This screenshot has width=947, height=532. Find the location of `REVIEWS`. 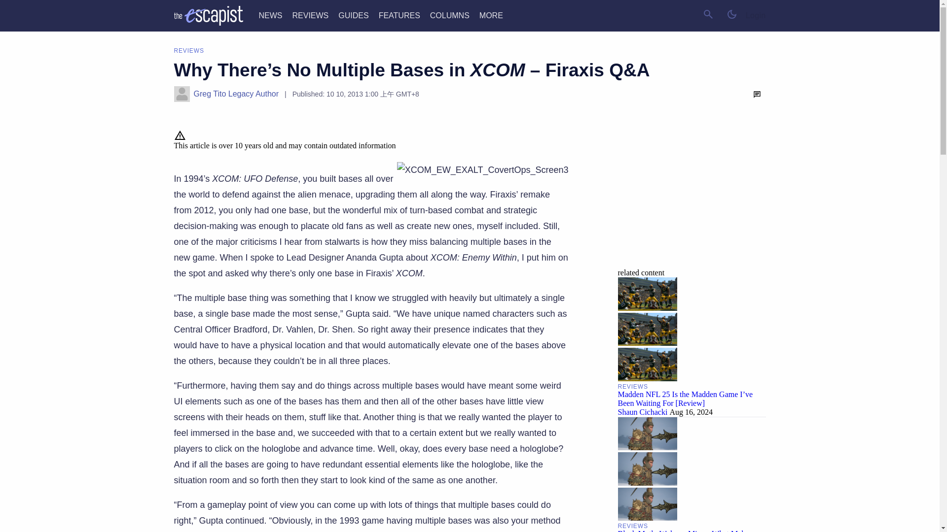

REVIEWS is located at coordinates (310, 15).